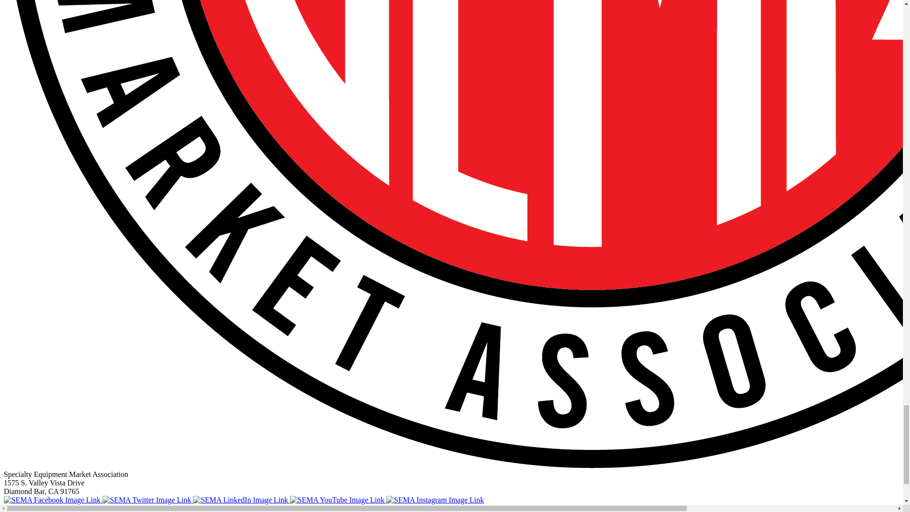 This screenshot has height=512, width=910. I want to click on SEMA Facebook Link, so click(53, 500).